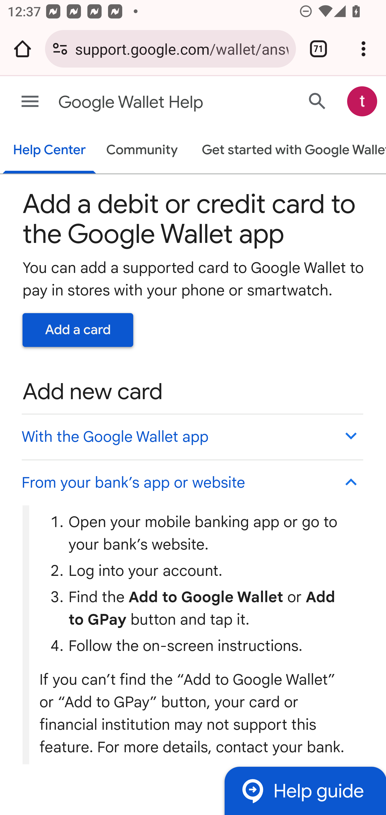  I want to click on Add a card, so click(78, 330).